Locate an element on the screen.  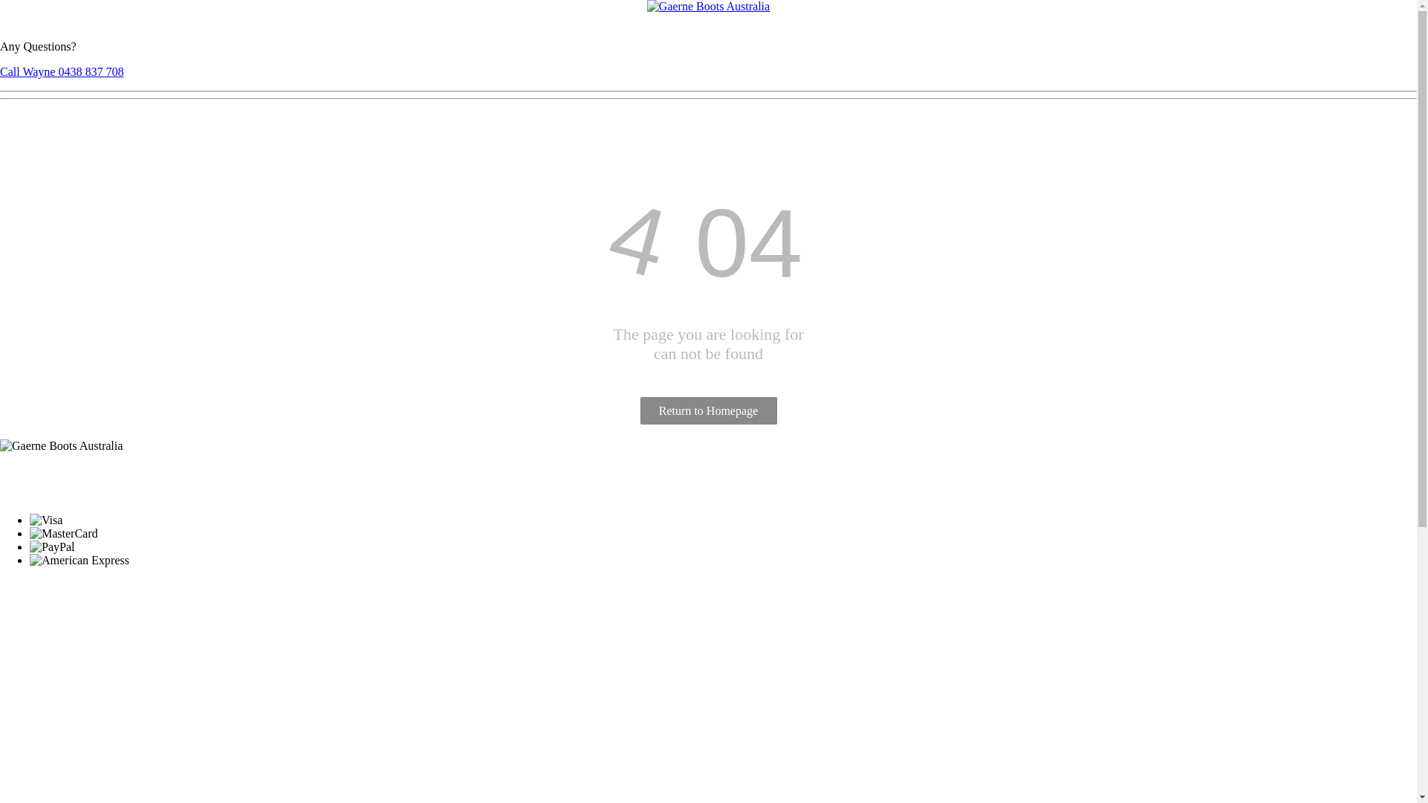
Return to Homepage is located at coordinates (708, 410).